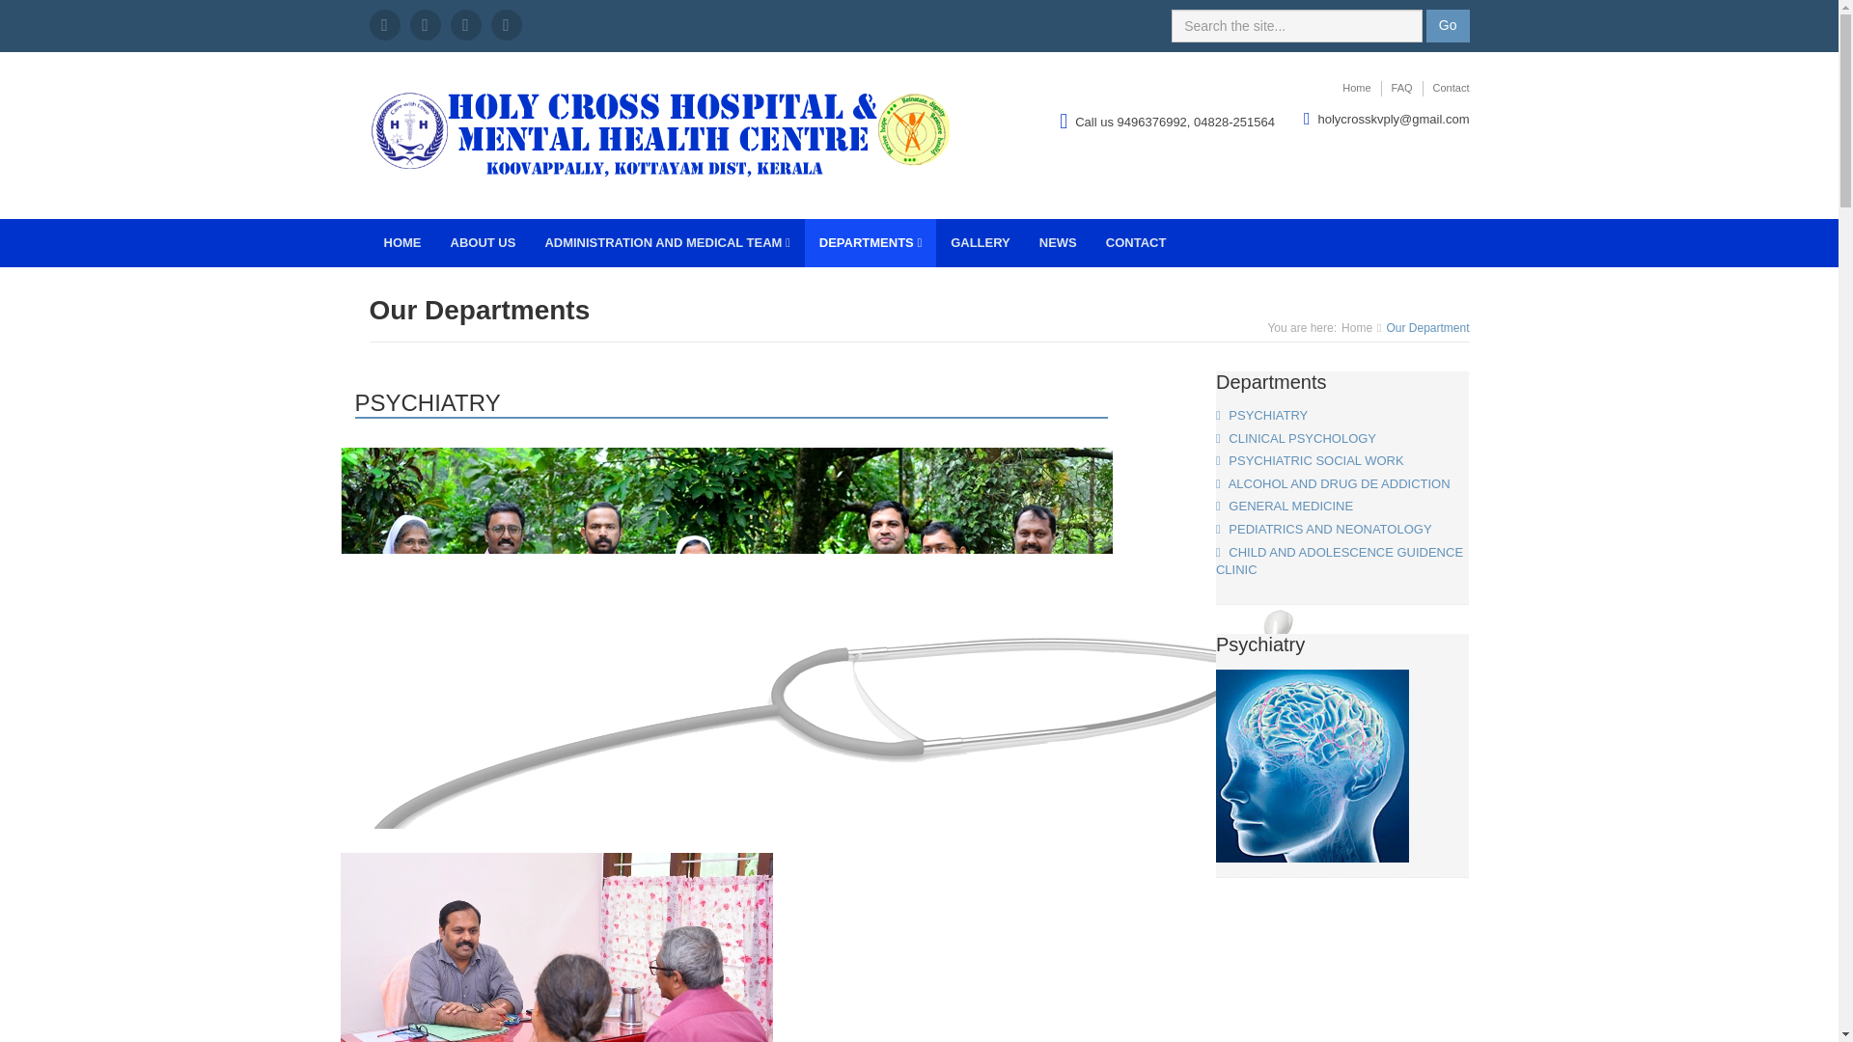 The width and height of the screenshot is (1853, 1042). Describe the element at coordinates (1284, 506) in the screenshot. I see `GENERAL MEDICINE` at that location.